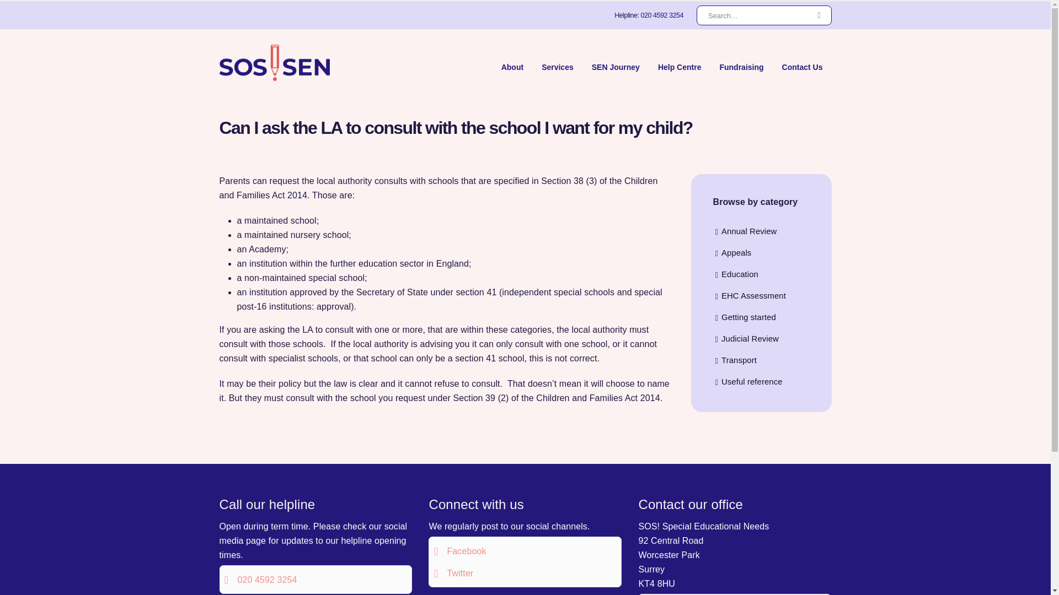 This screenshot has width=1059, height=595. I want to click on Search, so click(819, 15).